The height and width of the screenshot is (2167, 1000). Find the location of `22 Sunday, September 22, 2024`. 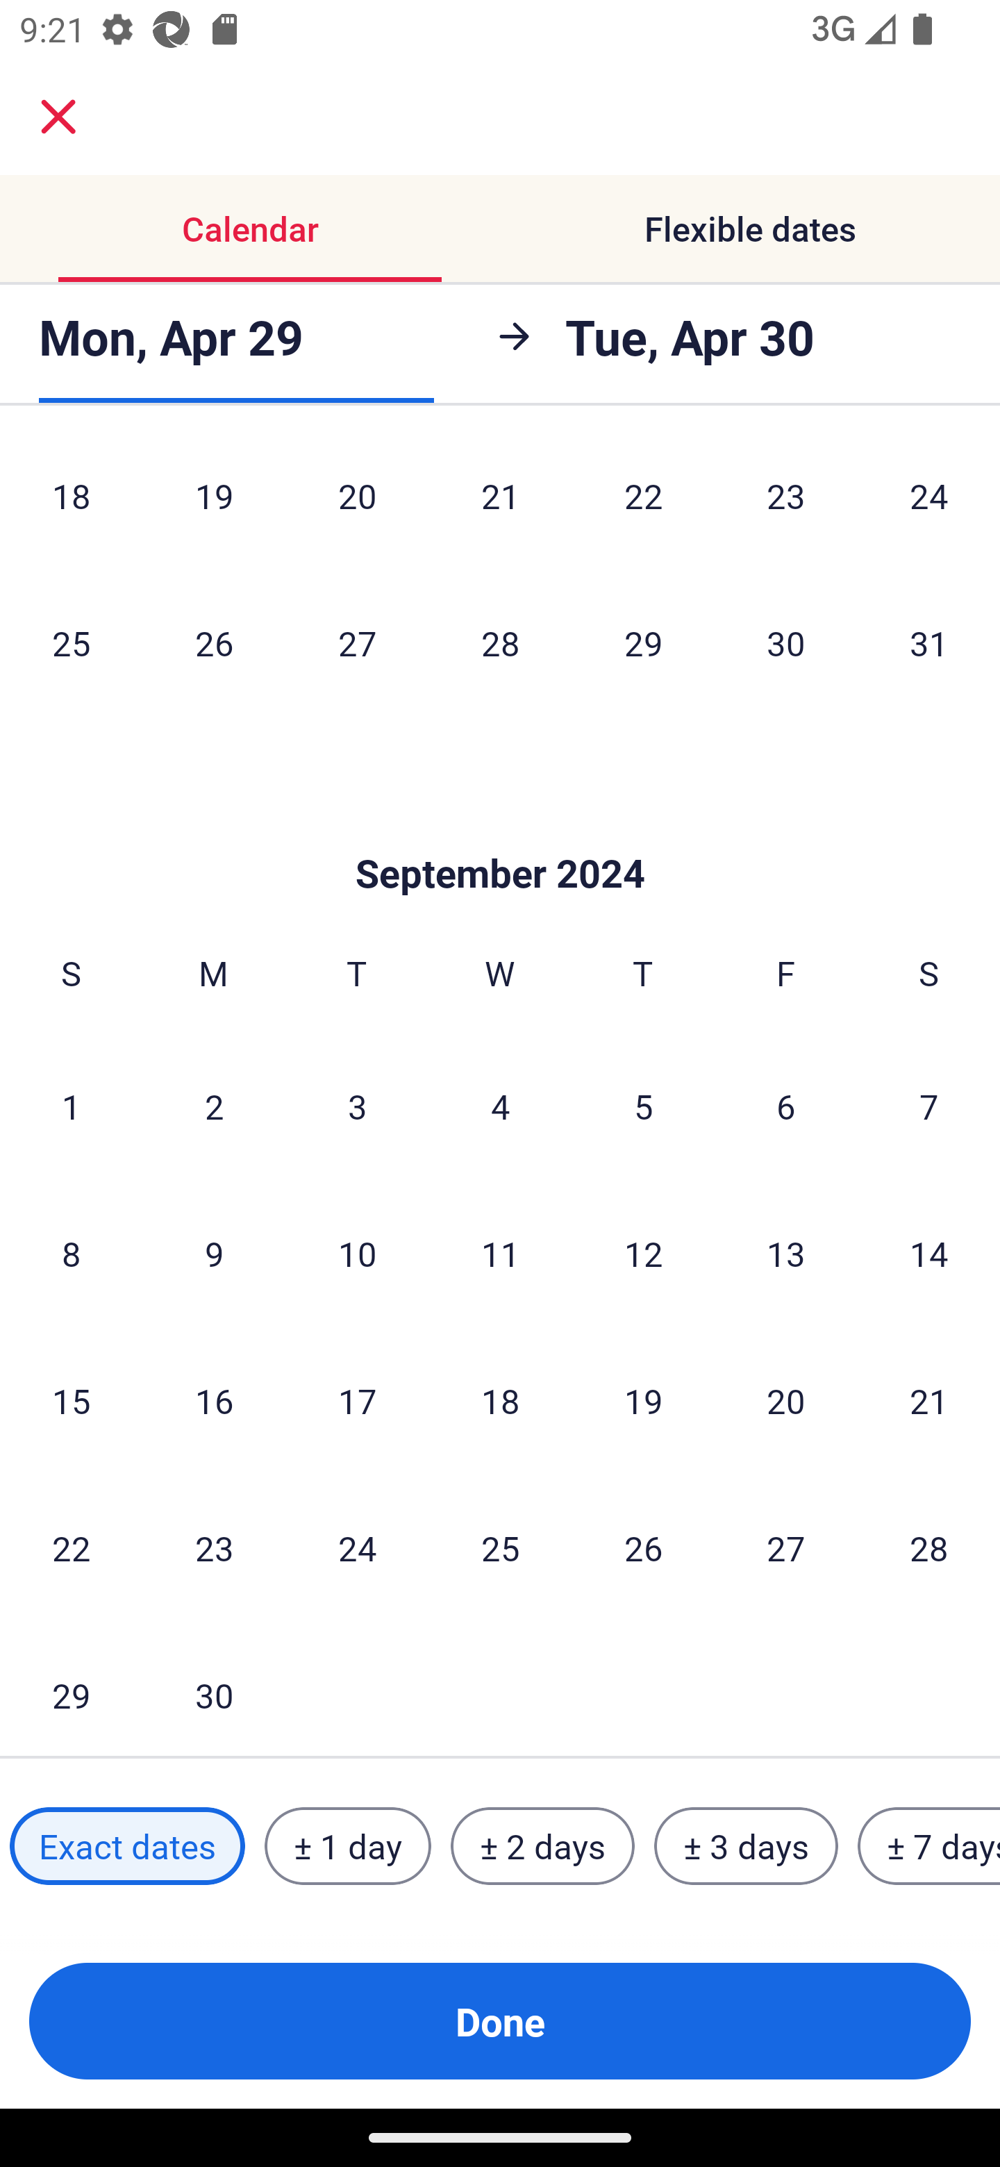

22 Sunday, September 22, 2024 is located at coordinates (71, 1547).